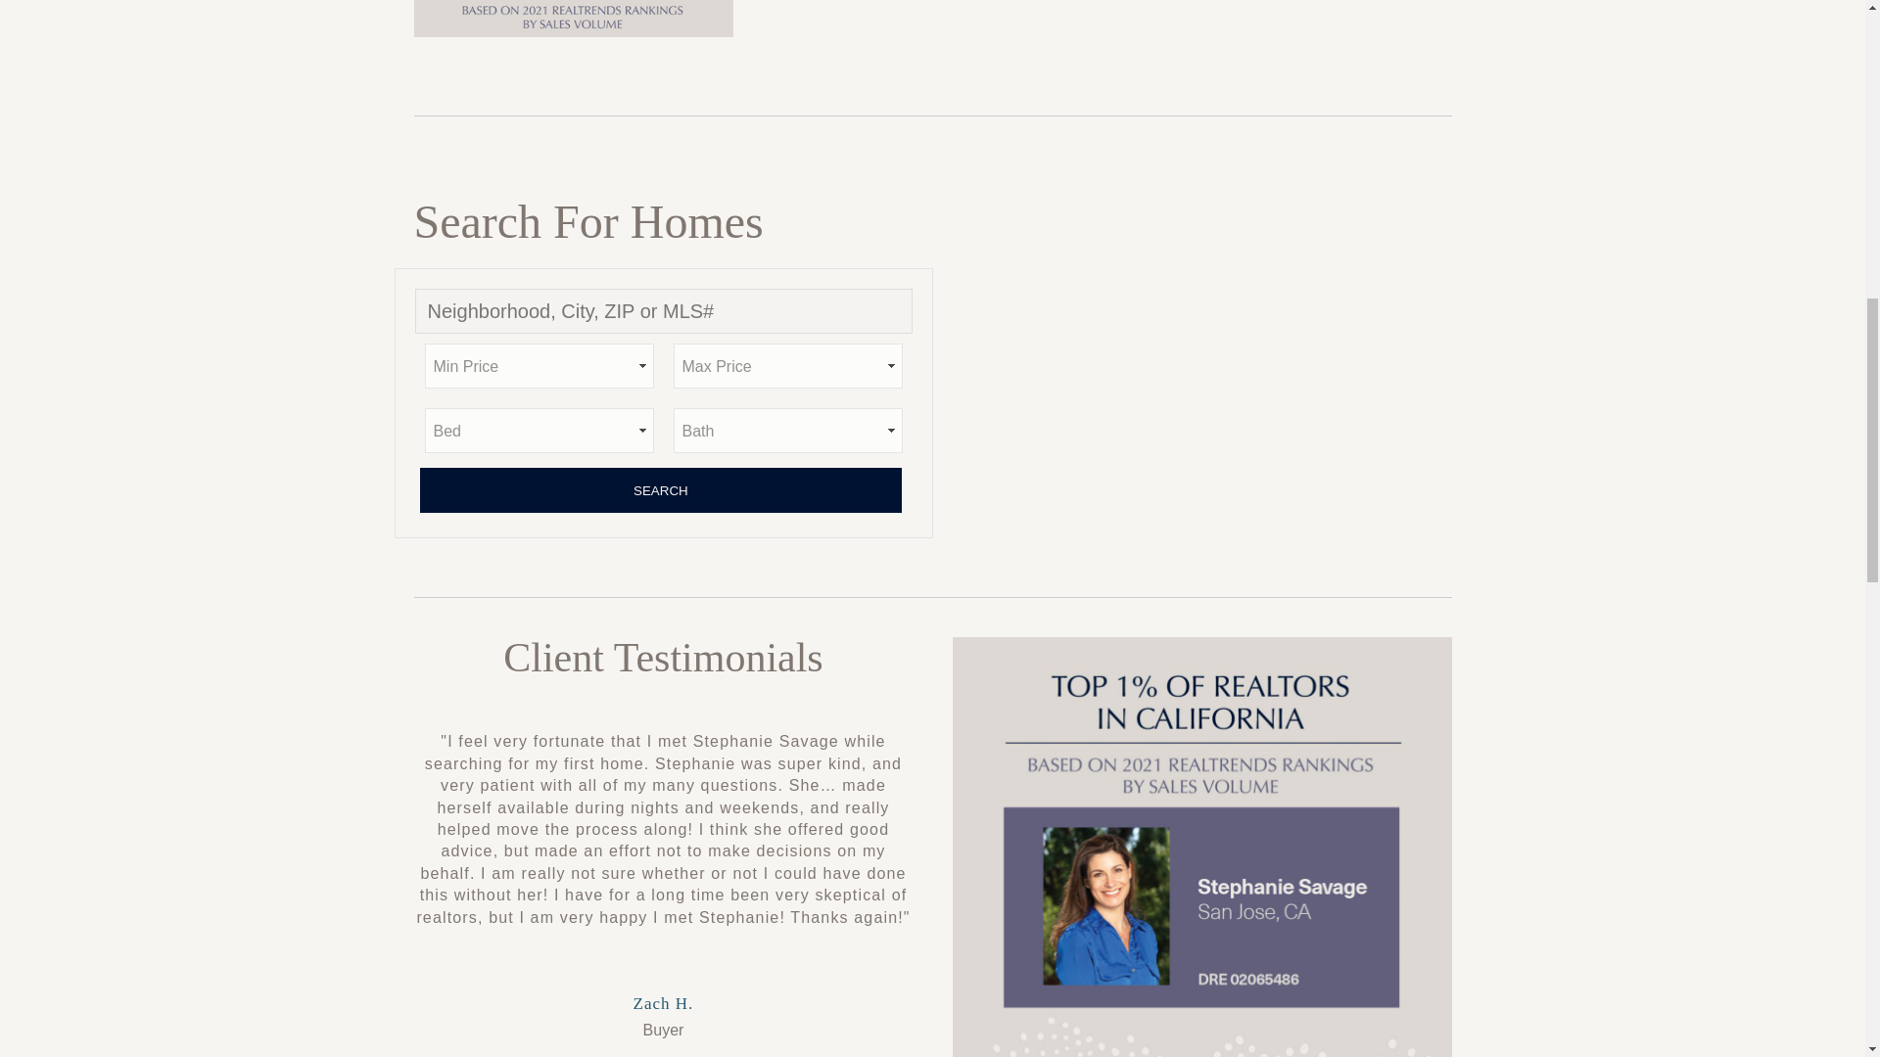 The image size is (1880, 1057). What do you see at coordinates (573, 18) in the screenshot?
I see `award` at bounding box center [573, 18].